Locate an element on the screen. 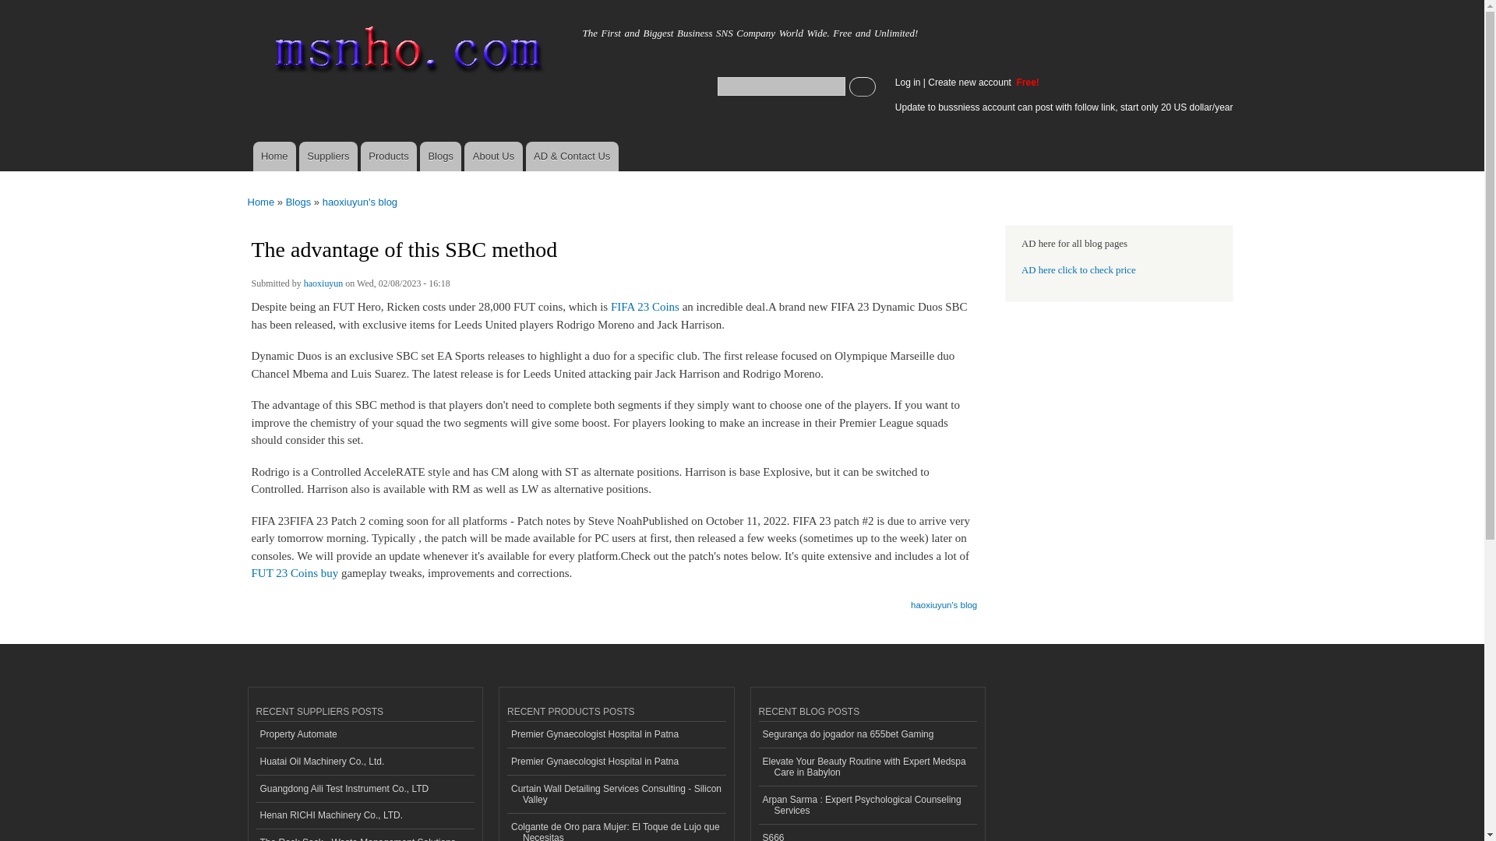 This screenshot has height=841, width=1496. haoxiuyun's blog is located at coordinates (360, 201).